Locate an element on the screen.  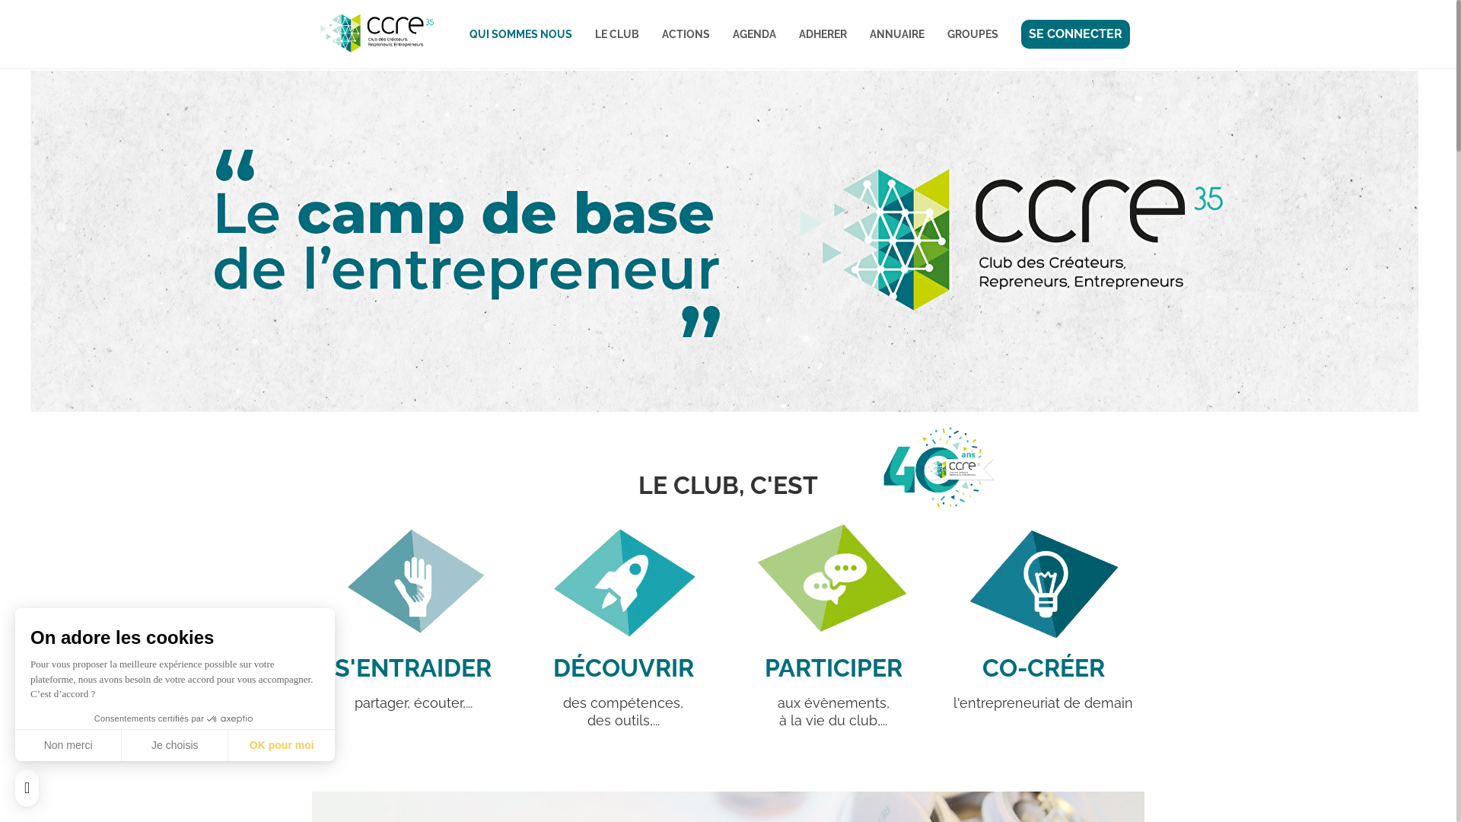
AGENDA is located at coordinates (755, 34).